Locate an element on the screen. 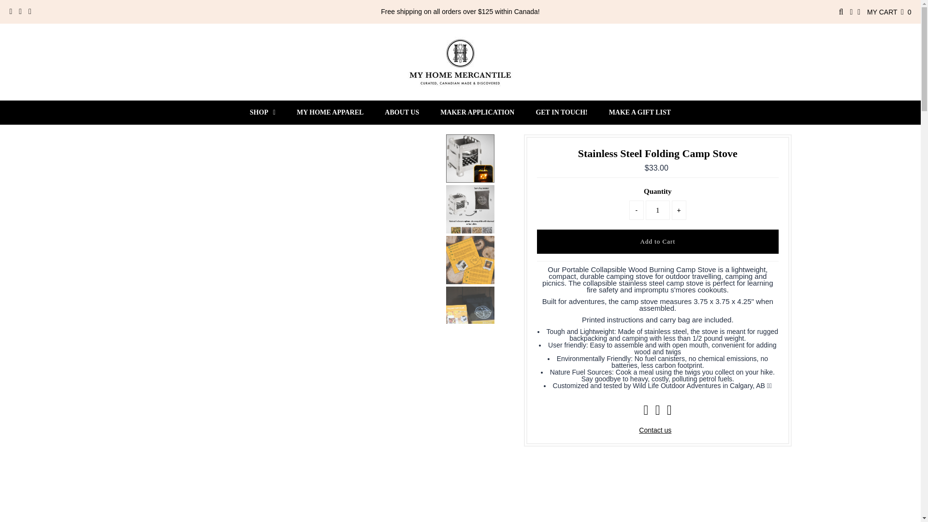 This screenshot has height=522, width=928. Add to Cart is located at coordinates (657, 242).